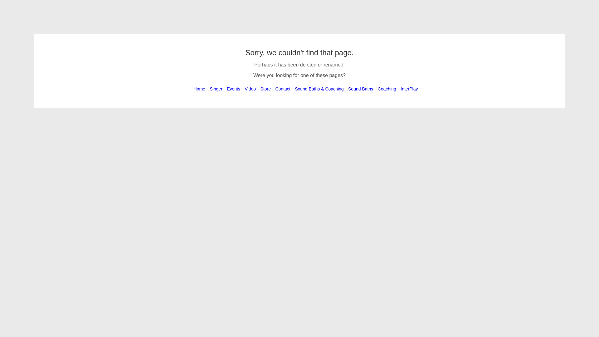 This screenshot has height=337, width=599. What do you see at coordinates (216, 89) in the screenshot?
I see `Singer` at bounding box center [216, 89].